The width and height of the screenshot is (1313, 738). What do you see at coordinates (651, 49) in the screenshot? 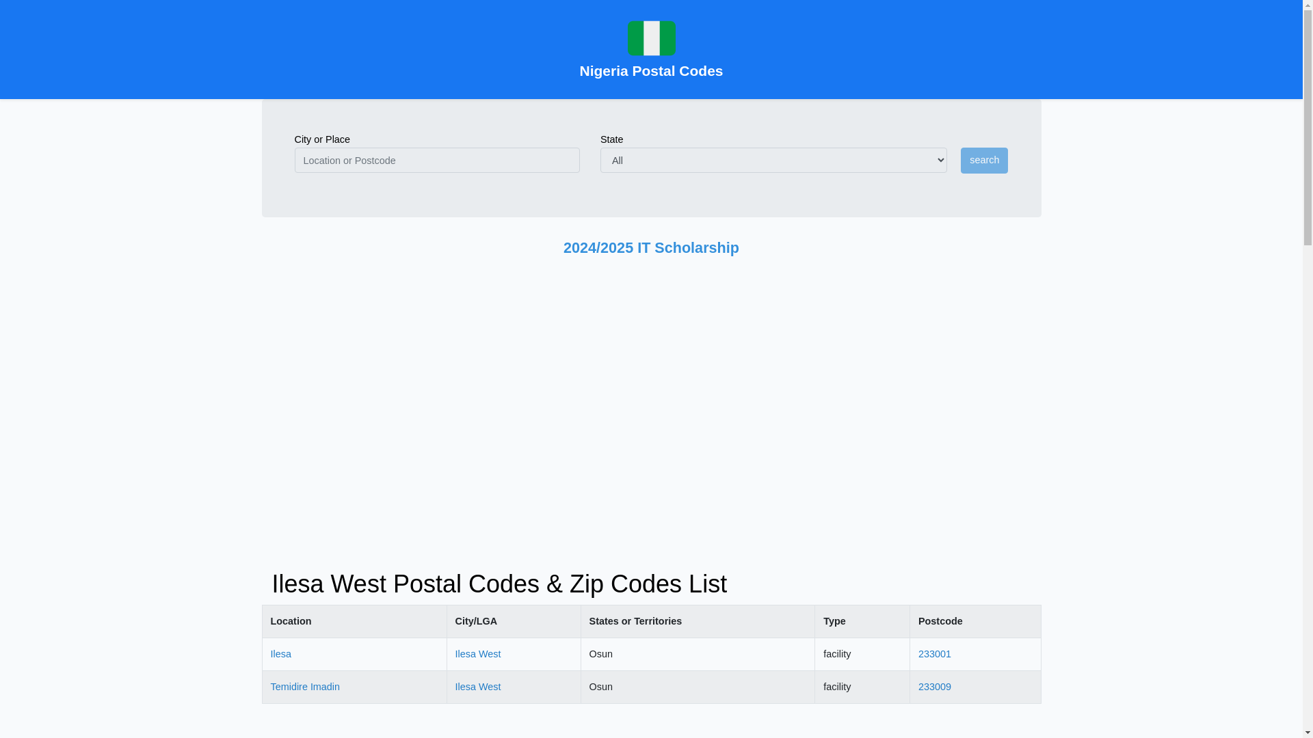
I see `Nigeria Postal Codes` at bounding box center [651, 49].